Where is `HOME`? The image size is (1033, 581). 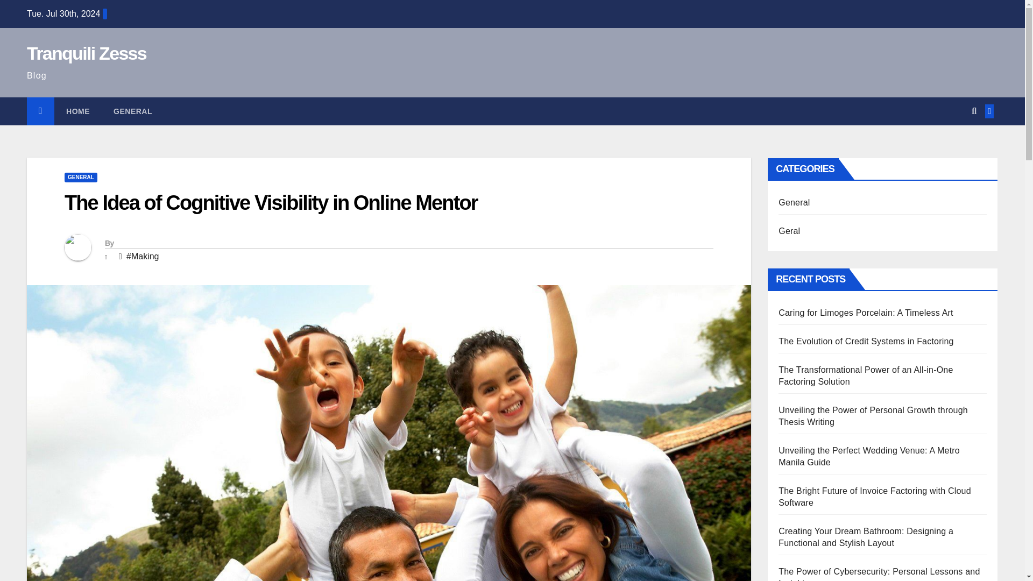 HOME is located at coordinates (77, 111).